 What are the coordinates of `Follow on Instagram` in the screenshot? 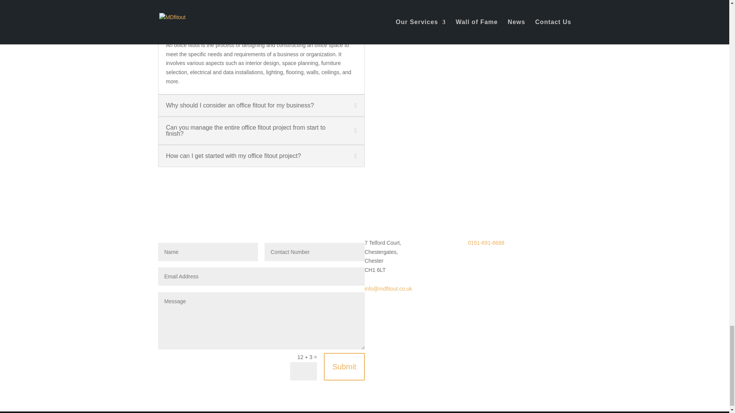 It's located at (474, 263).